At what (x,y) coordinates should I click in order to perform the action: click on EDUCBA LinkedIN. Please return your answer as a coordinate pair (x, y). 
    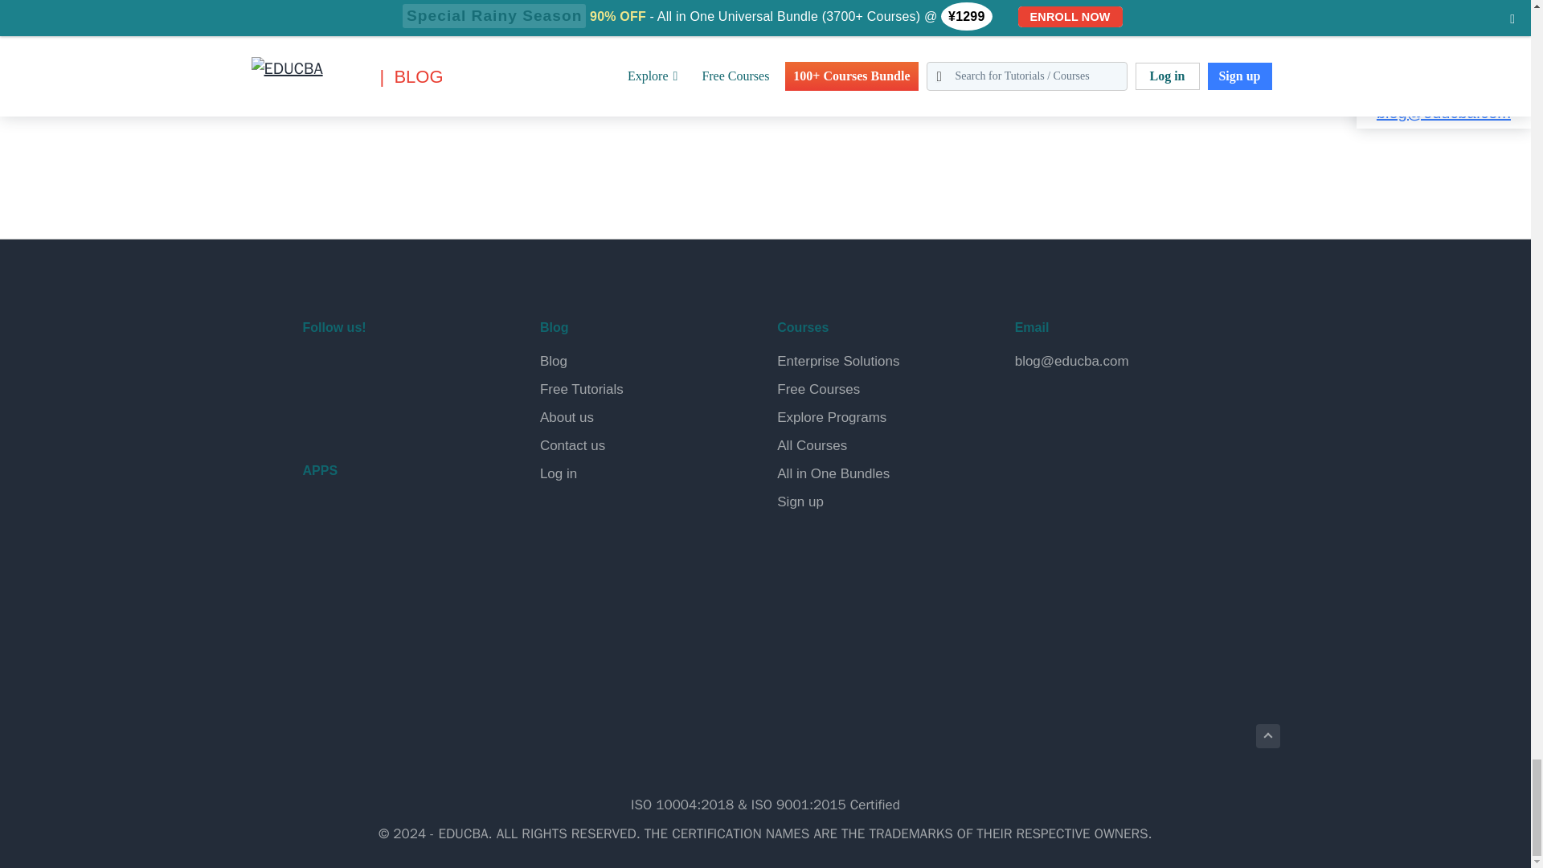
    Looking at the image, I should click on (394, 370).